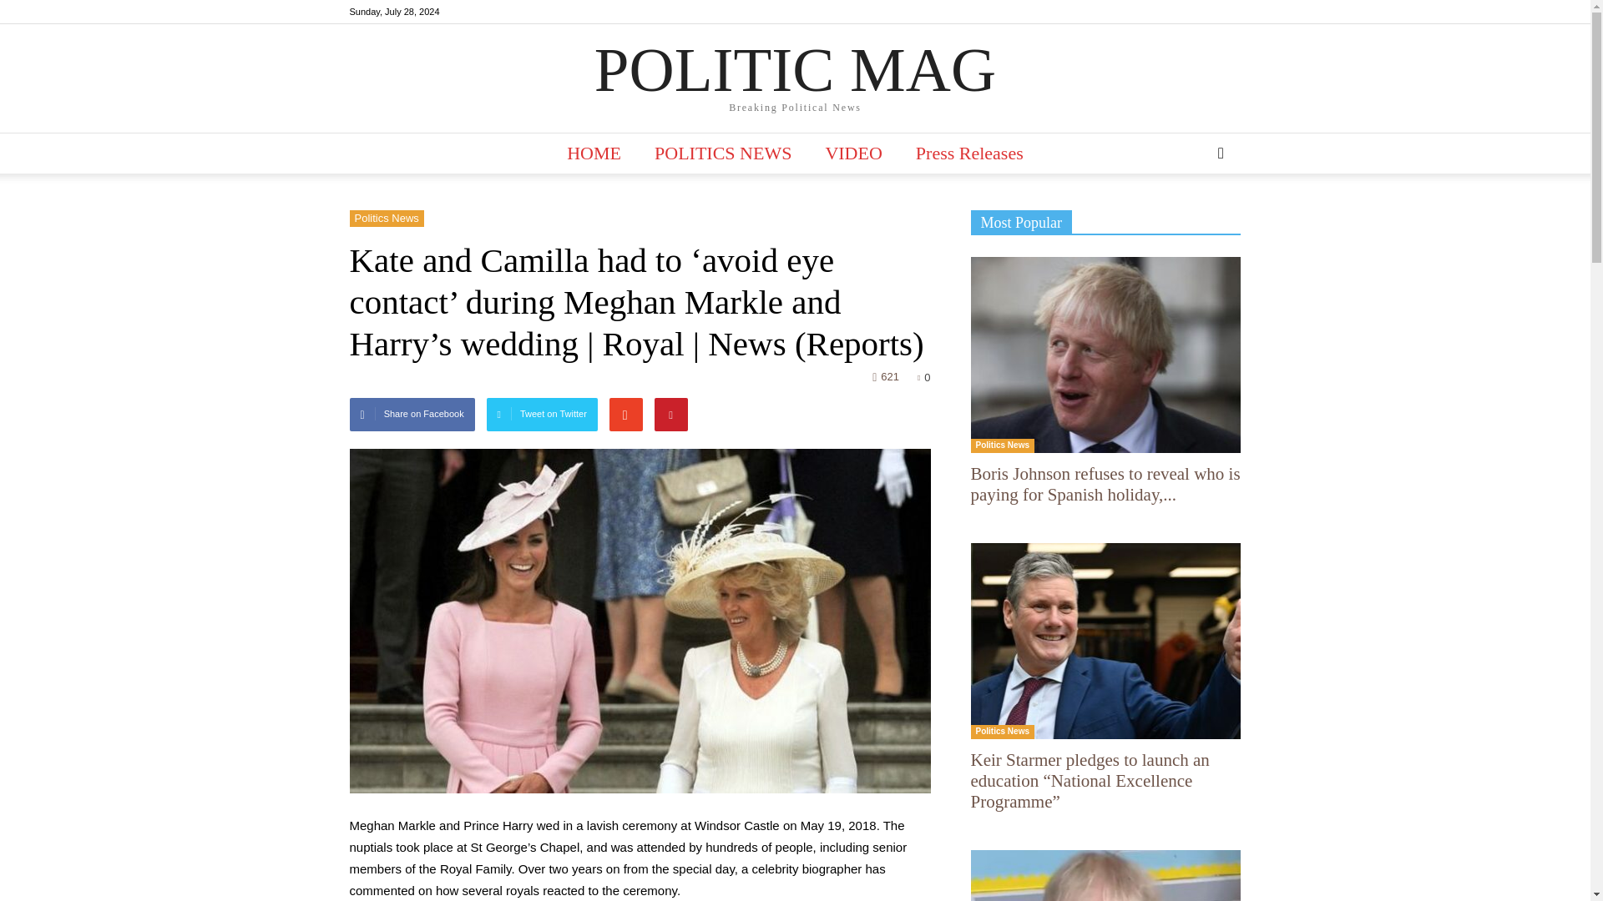  What do you see at coordinates (594, 154) in the screenshot?
I see `HOME` at bounding box center [594, 154].